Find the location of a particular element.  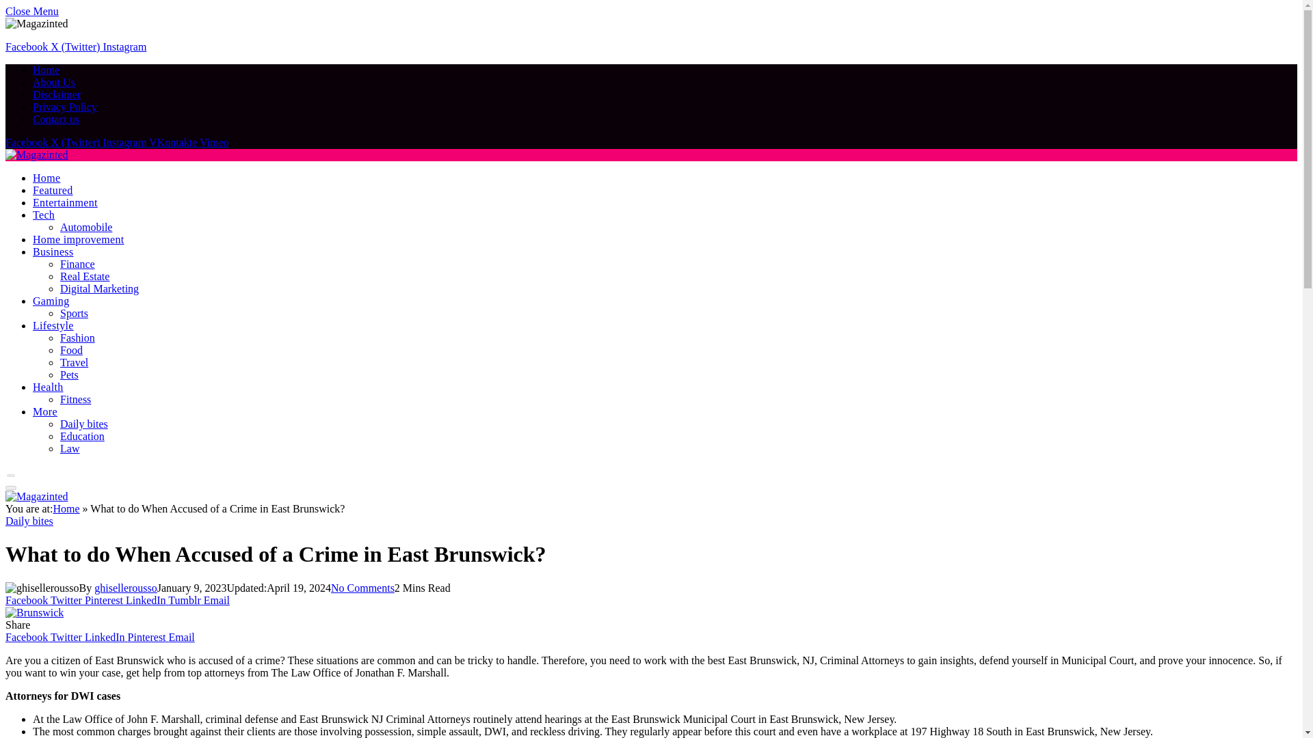

Privacy Policy is located at coordinates (65, 107).